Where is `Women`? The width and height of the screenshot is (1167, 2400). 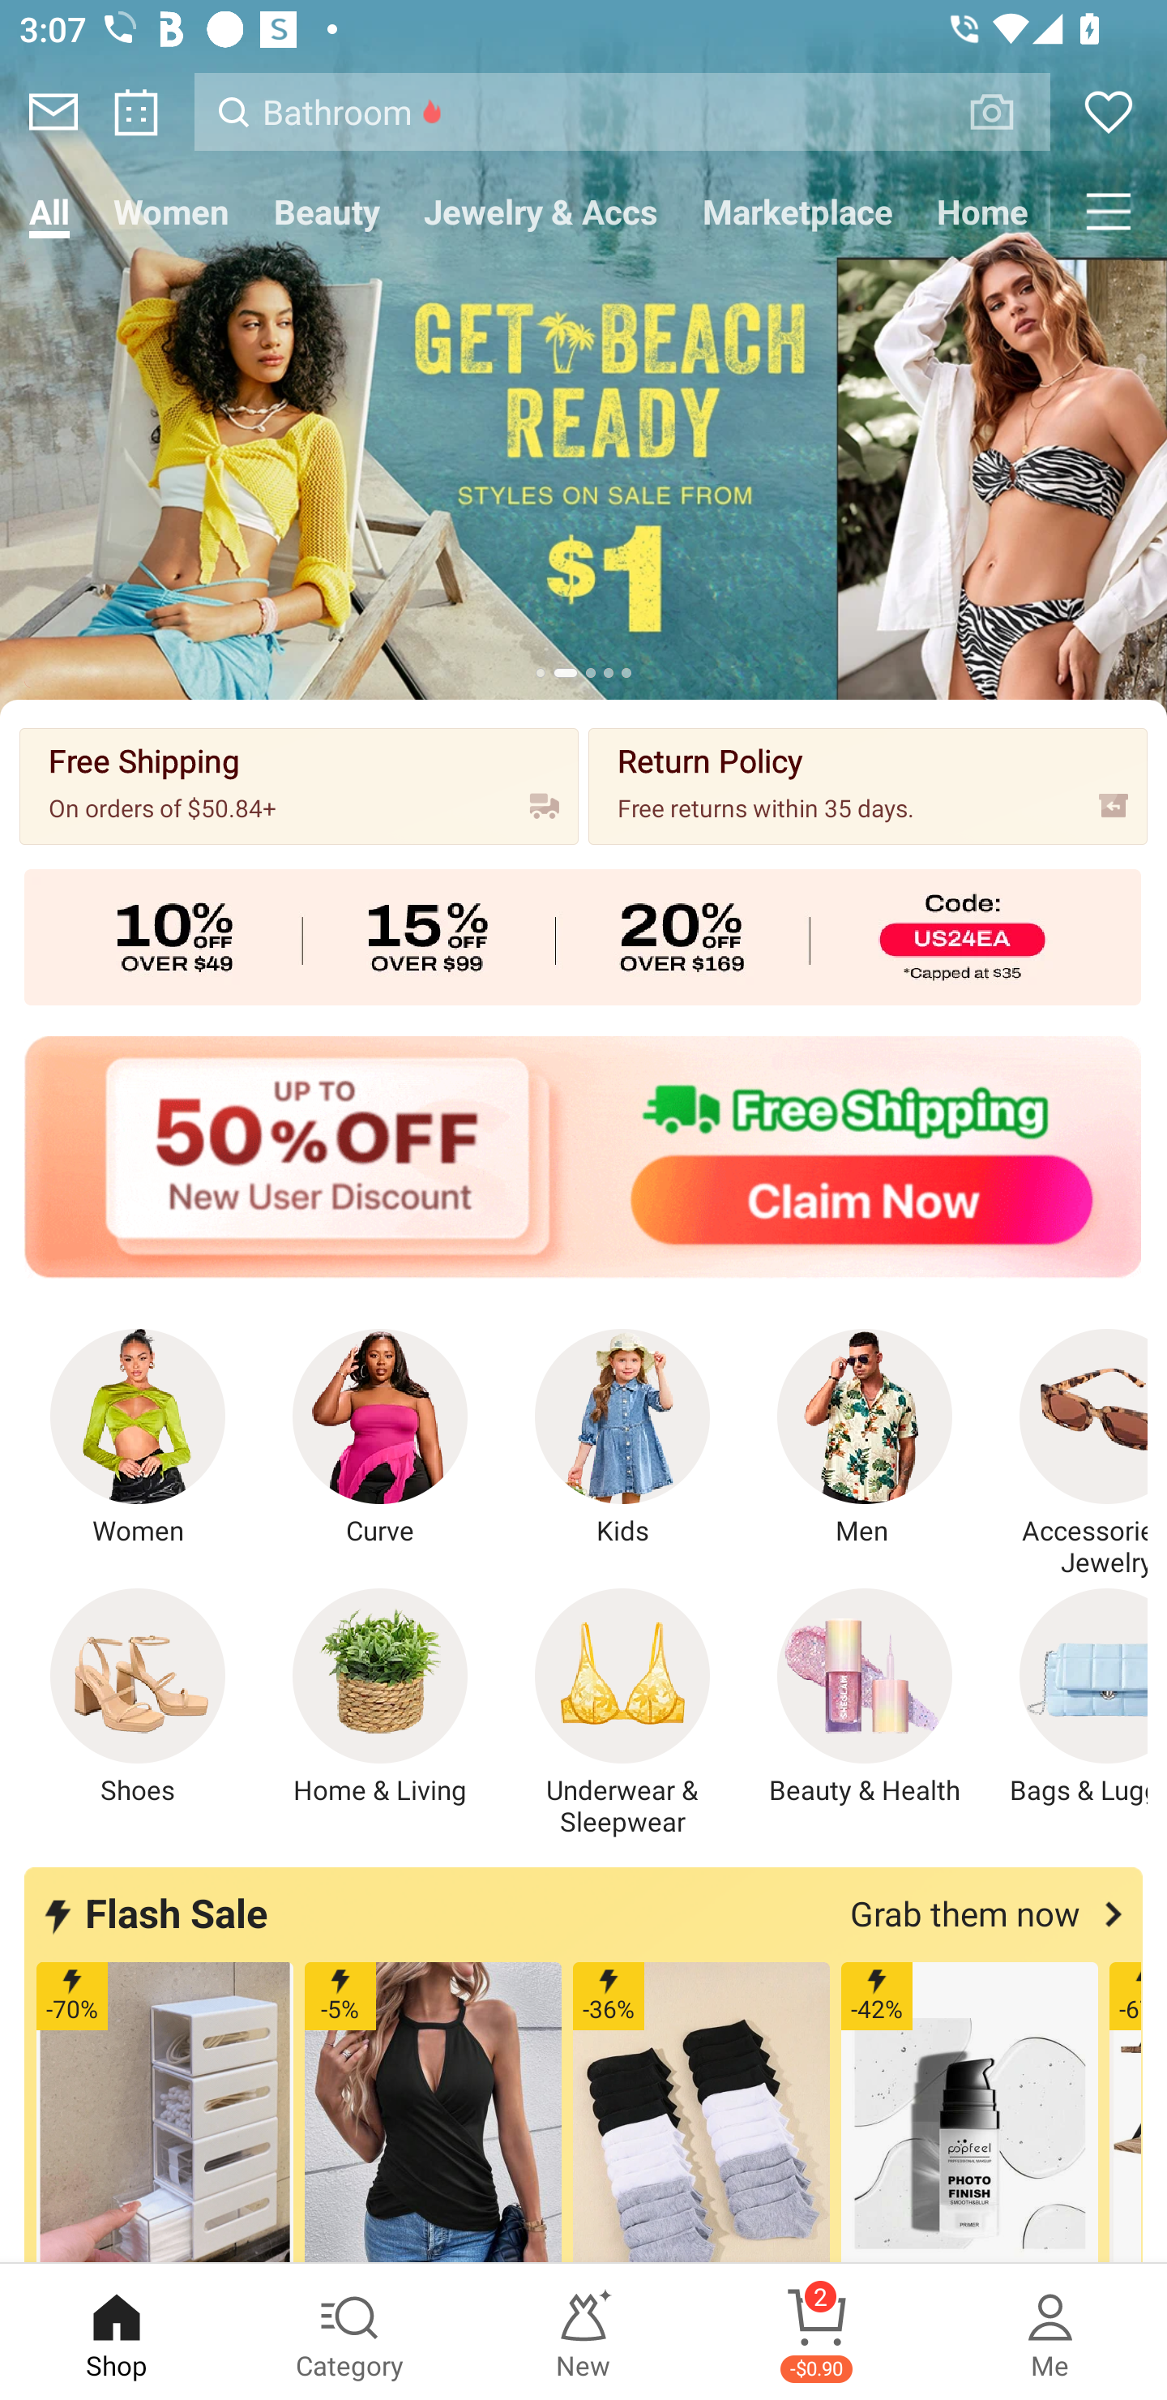 Women is located at coordinates (172, 211).